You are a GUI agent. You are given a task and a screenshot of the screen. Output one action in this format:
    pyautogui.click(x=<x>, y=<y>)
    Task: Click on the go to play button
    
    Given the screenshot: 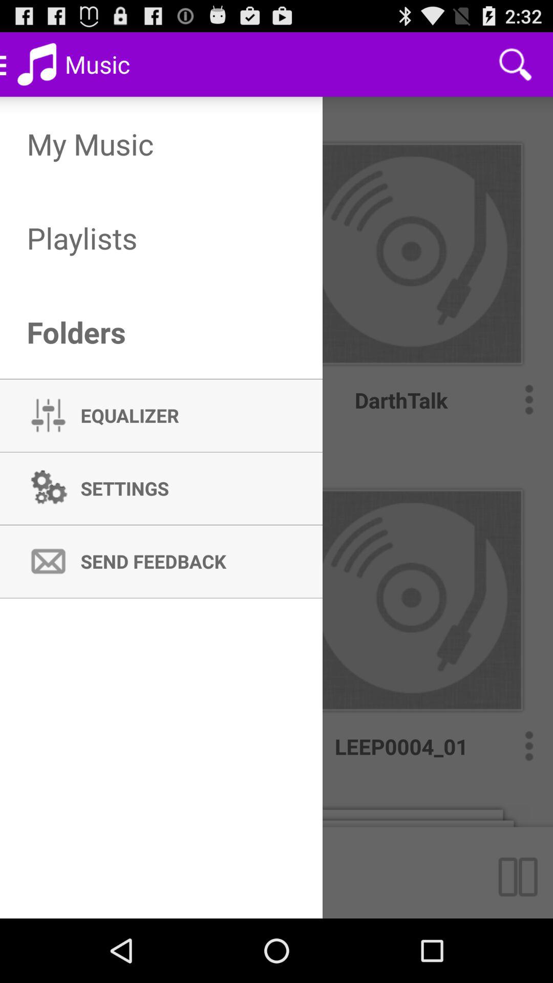 What is the action you would take?
    pyautogui.click(x=522, y=872)
    